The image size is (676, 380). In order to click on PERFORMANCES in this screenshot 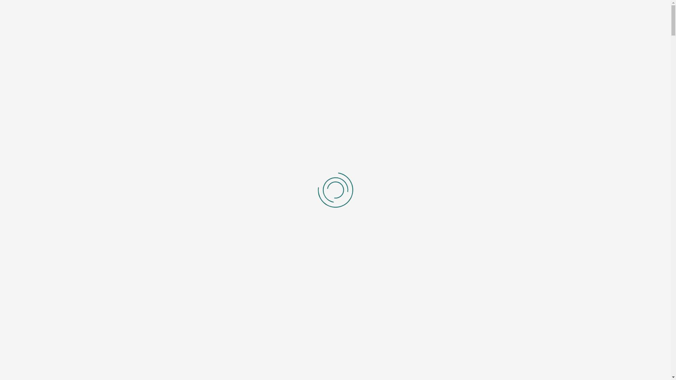, I will do `click(396, 32)`.